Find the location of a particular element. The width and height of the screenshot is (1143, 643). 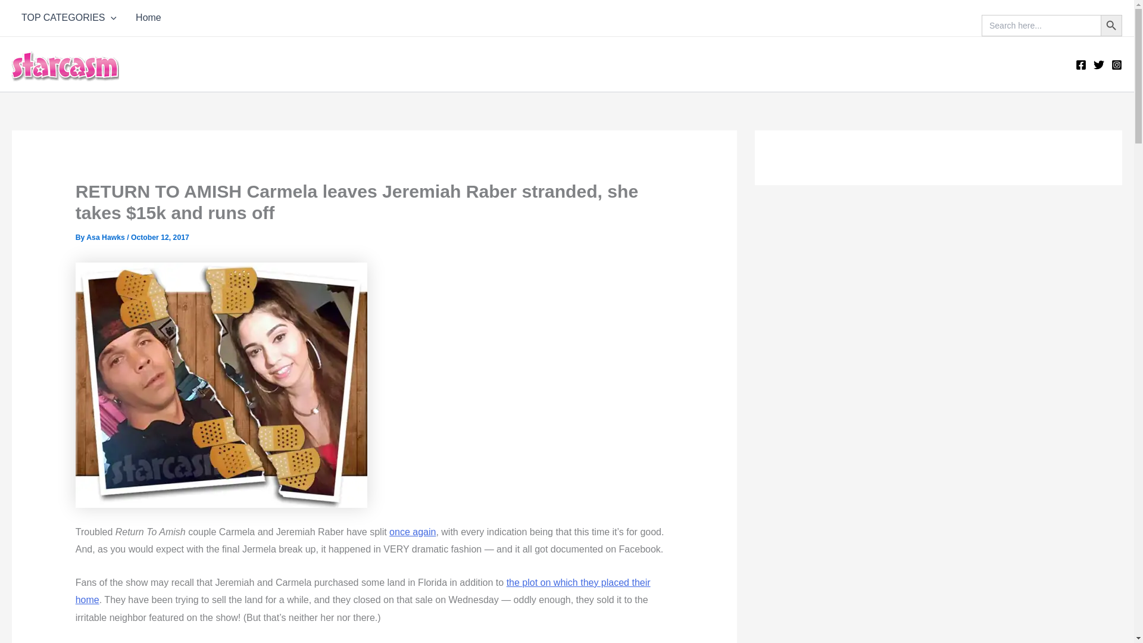

View all posts by Asa Hawks is located at coordinates (107, 238).